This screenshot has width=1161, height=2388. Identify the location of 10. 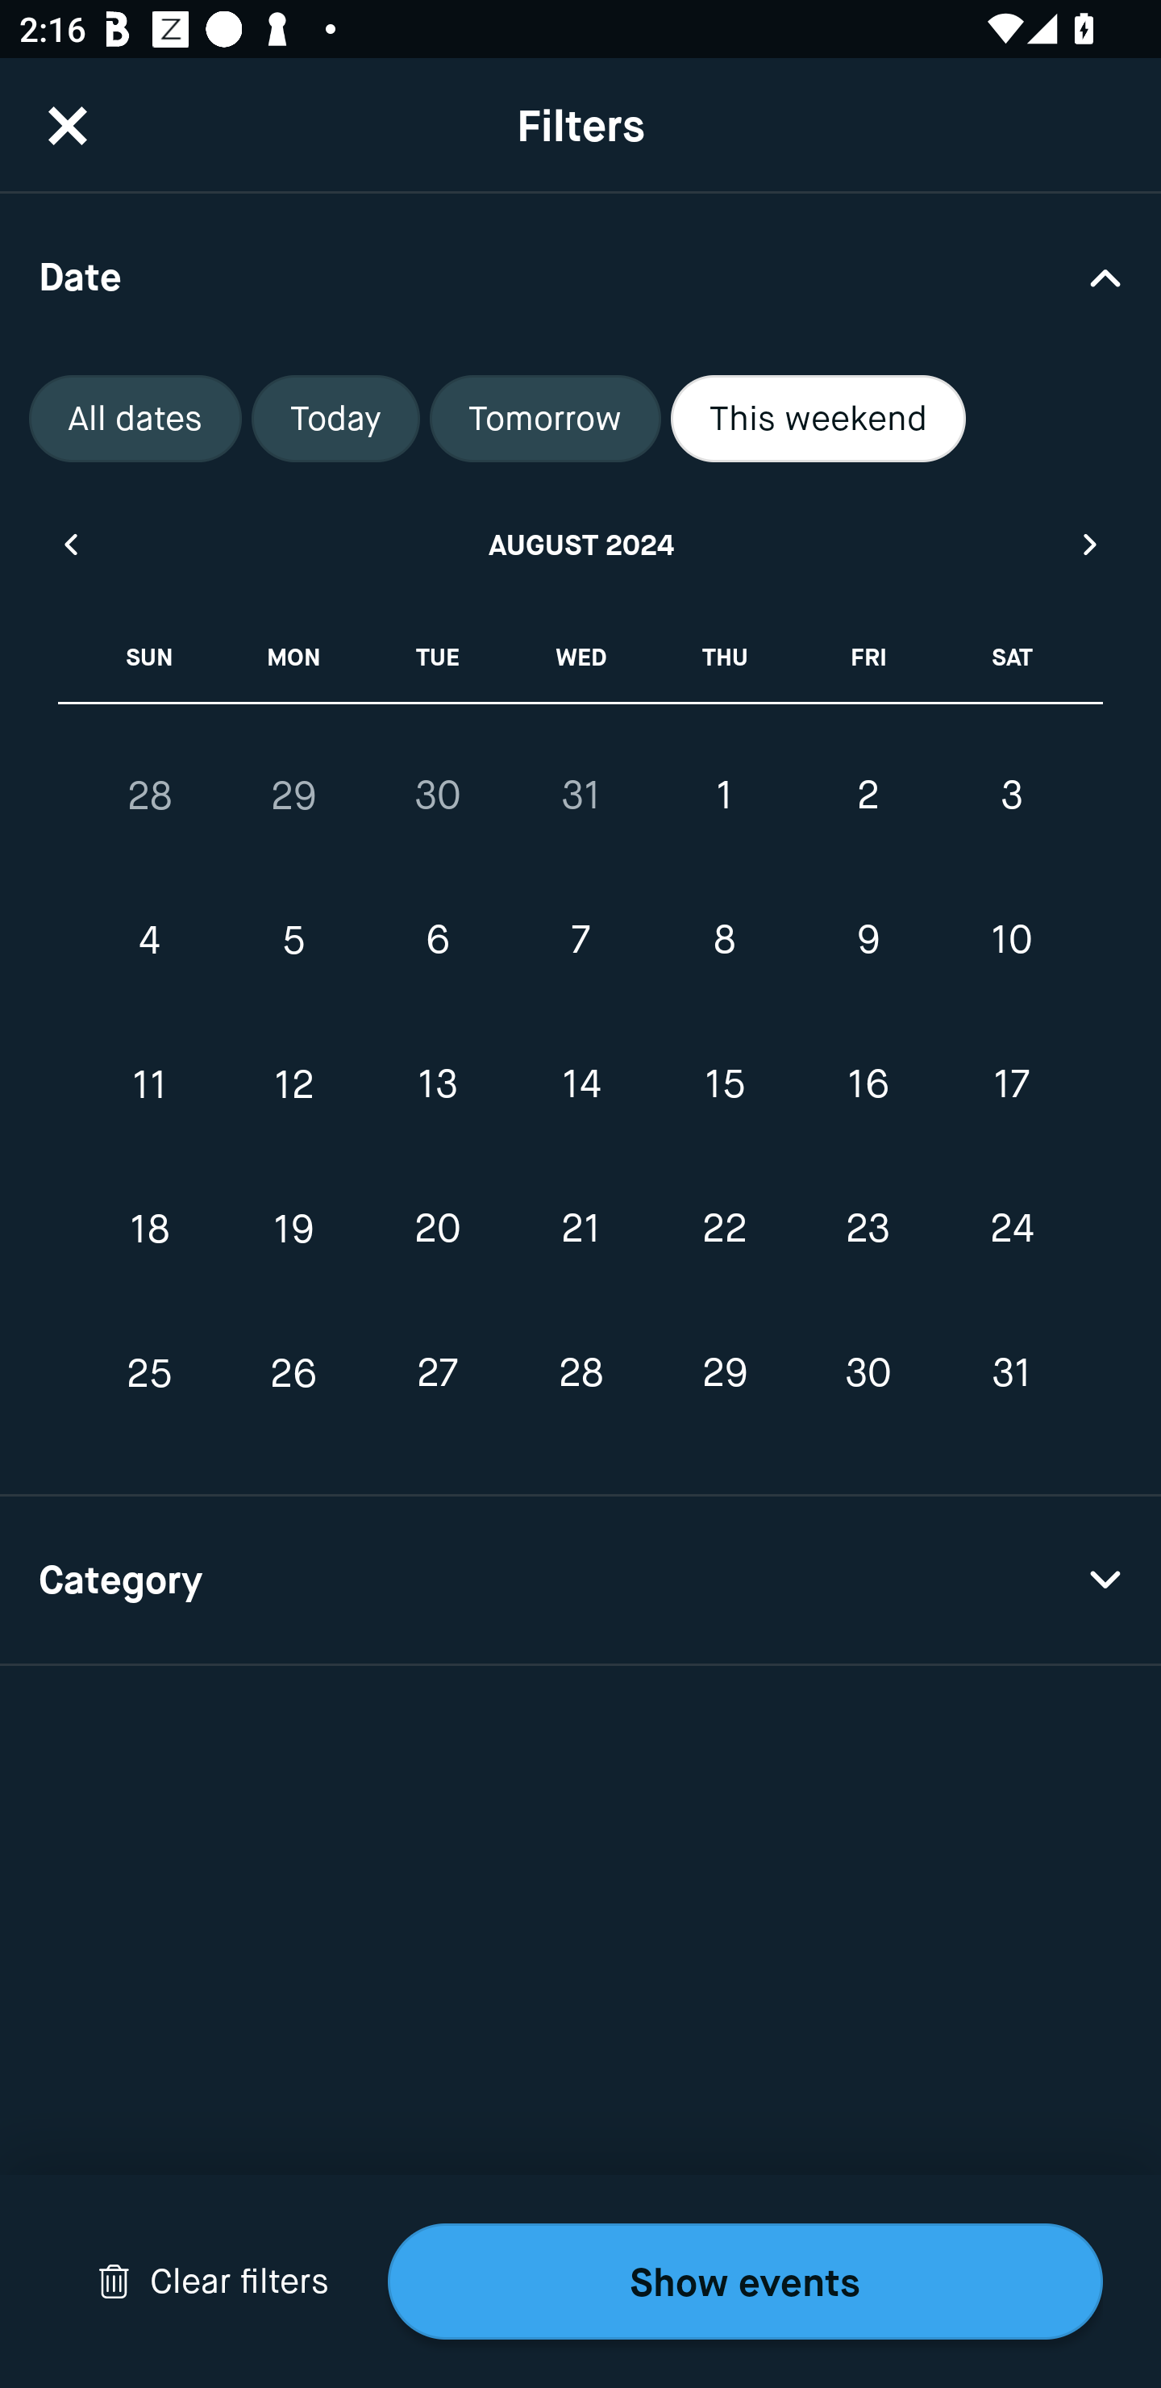
(1011, 941).